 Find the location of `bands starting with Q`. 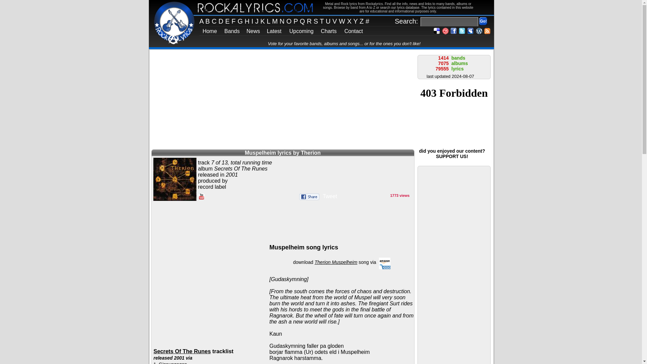

bands starting with Q is located at coordinates (303, 21).